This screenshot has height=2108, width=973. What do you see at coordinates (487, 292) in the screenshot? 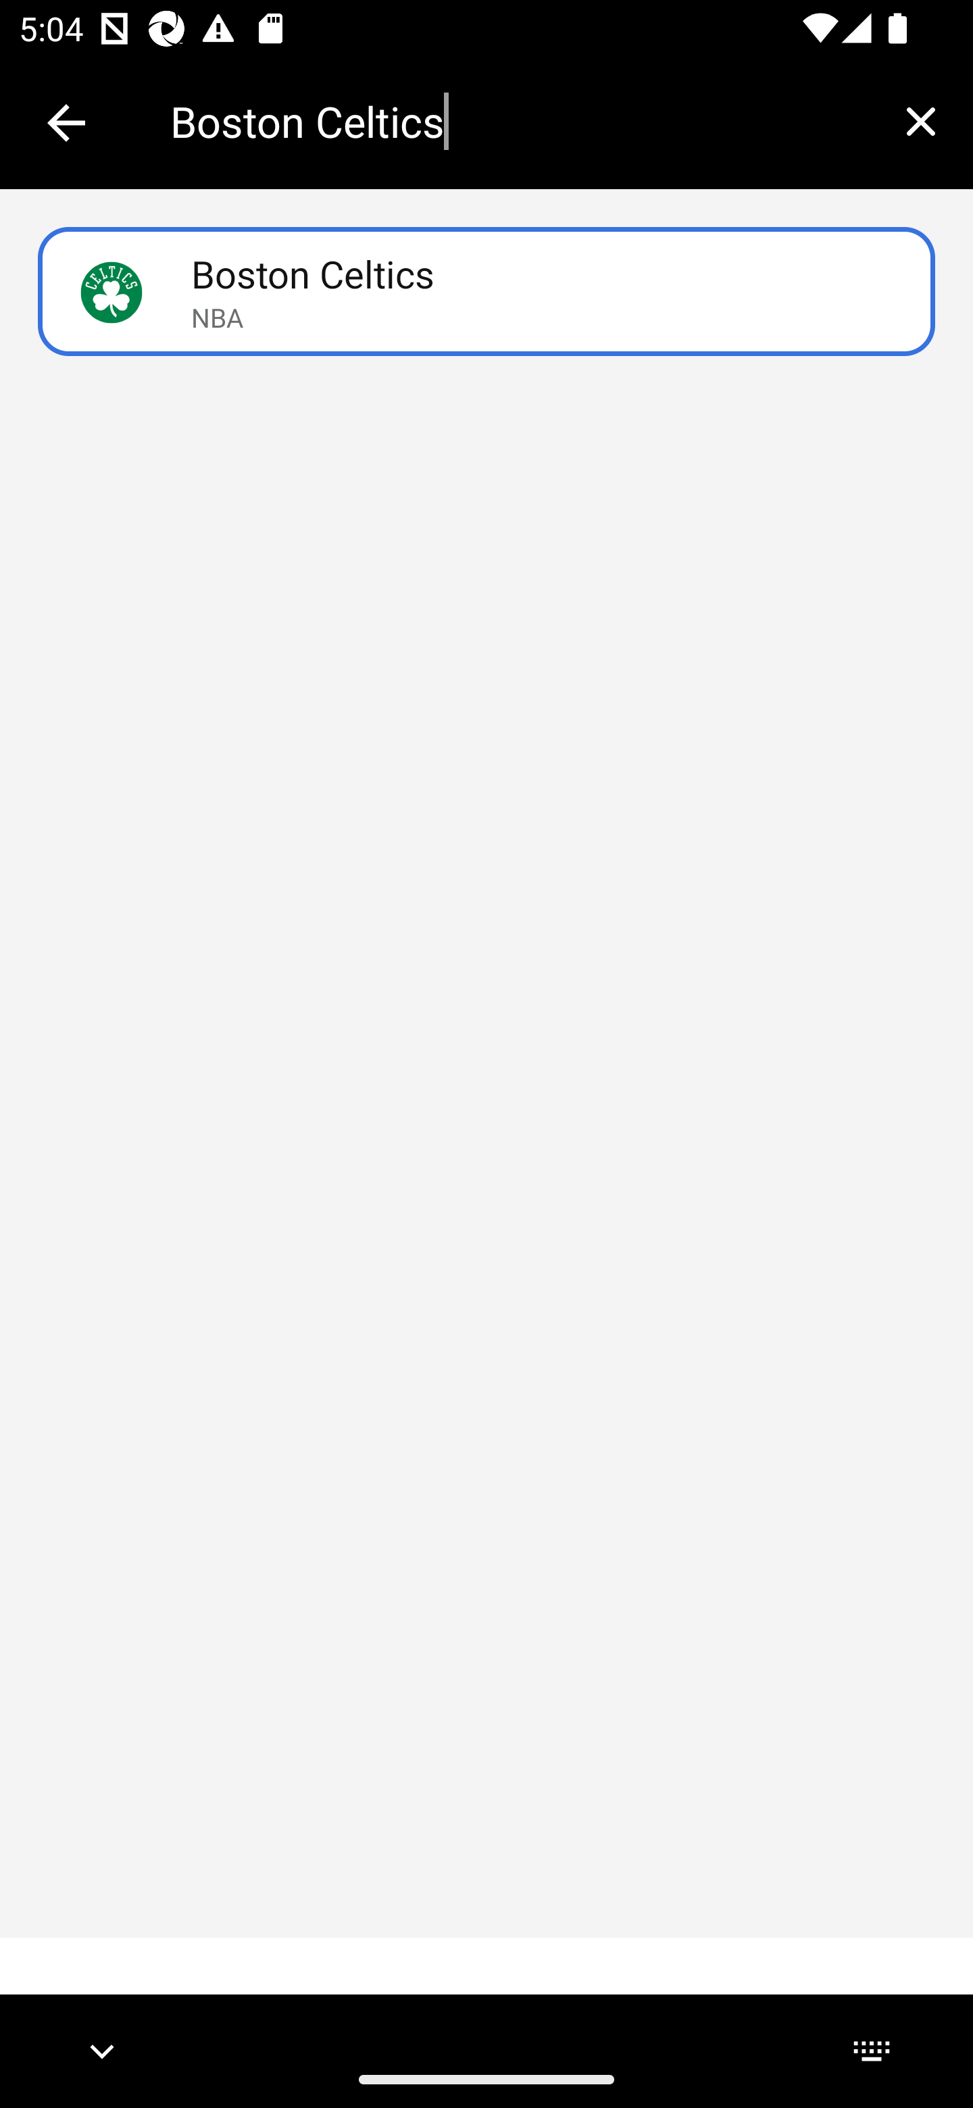
I see `Boston Celtics Boston CelticsSelected NBA` at bounding box center [487, 292].